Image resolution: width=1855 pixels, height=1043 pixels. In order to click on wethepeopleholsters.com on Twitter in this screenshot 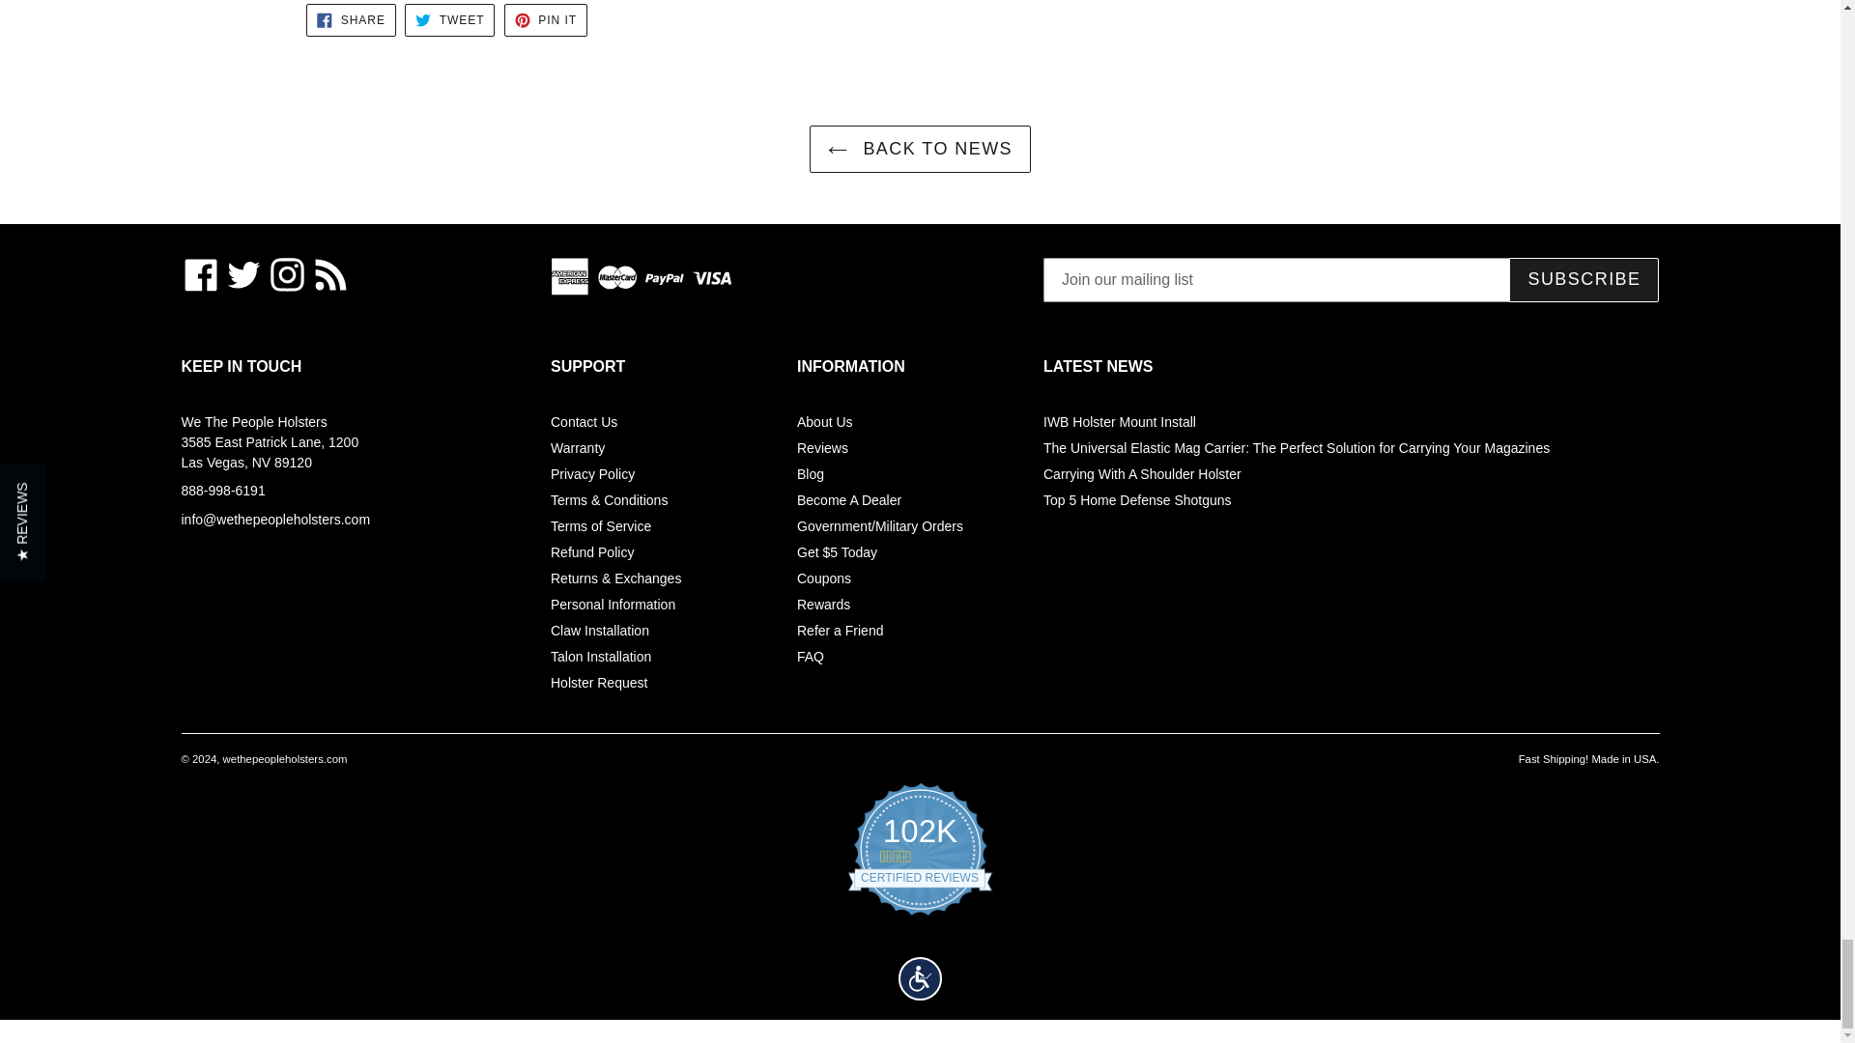, I will do `click(243, 274)`.